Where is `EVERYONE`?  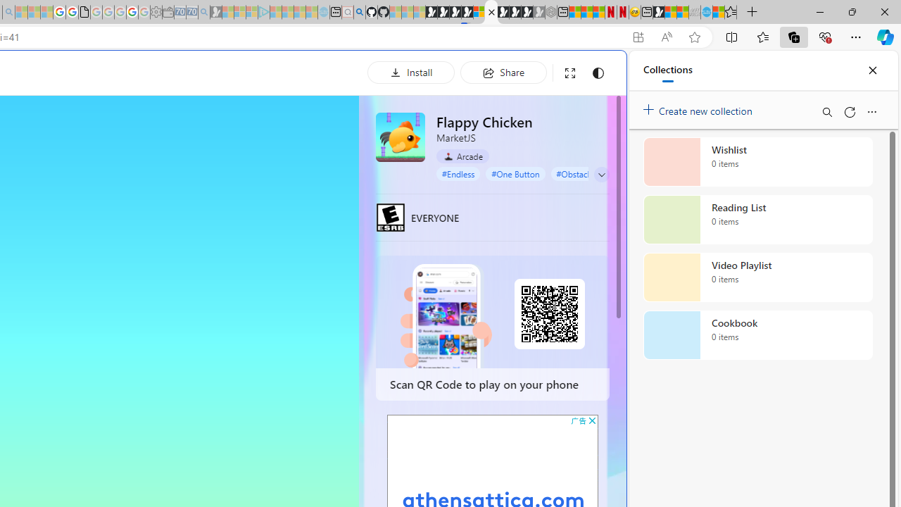 EVERYONE is located at coordinates (390, 217).